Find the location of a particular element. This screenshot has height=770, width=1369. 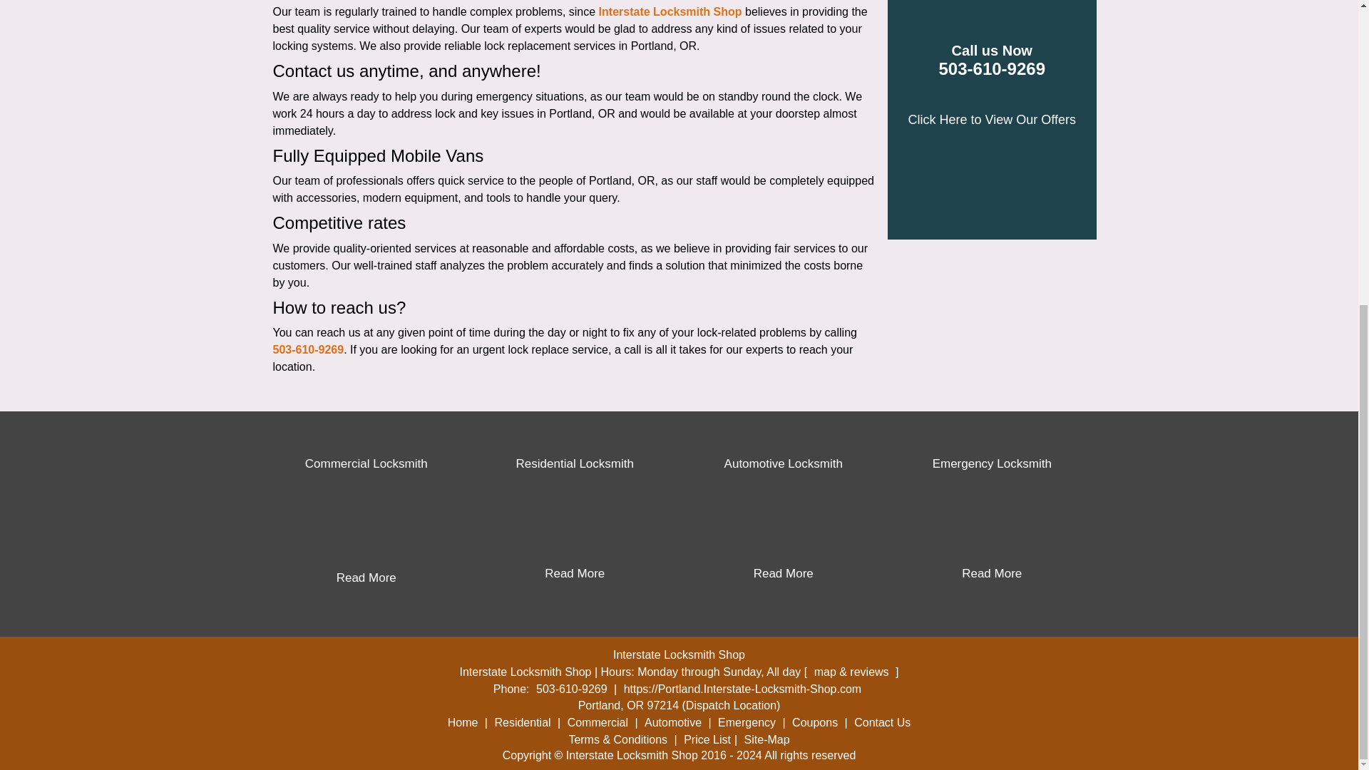

Automotive is located at coordinates (672, 722).